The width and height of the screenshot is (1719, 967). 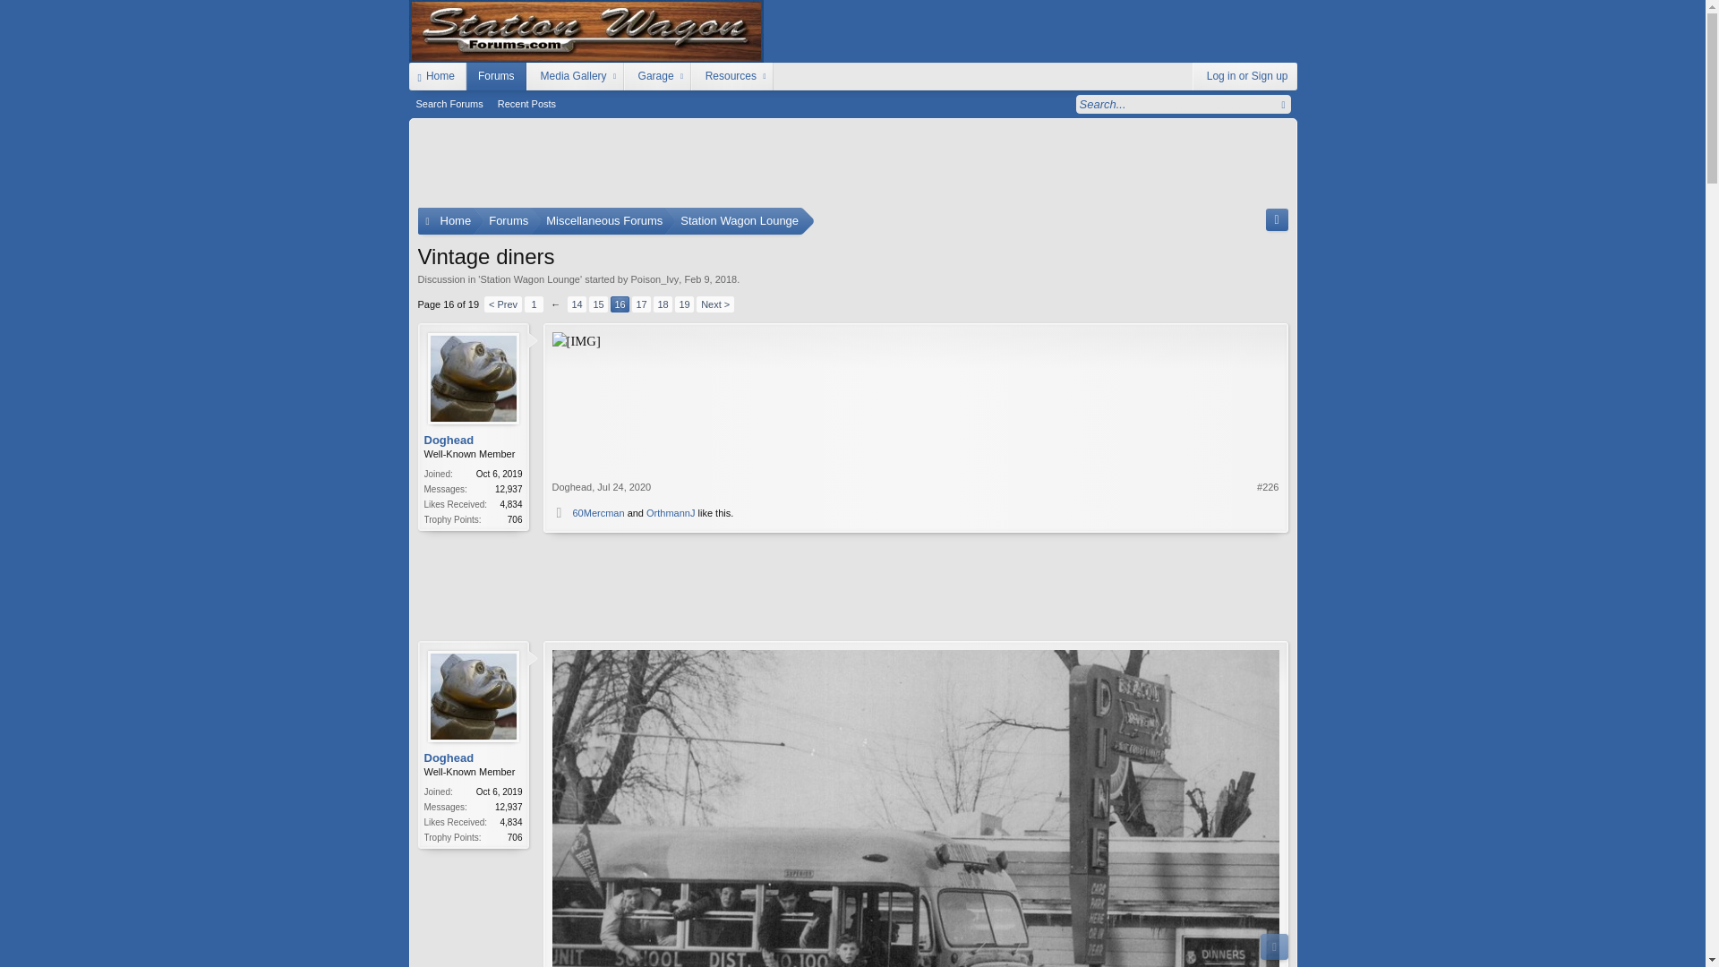 I want to click on Advertisement, so click(x=852, y=167).